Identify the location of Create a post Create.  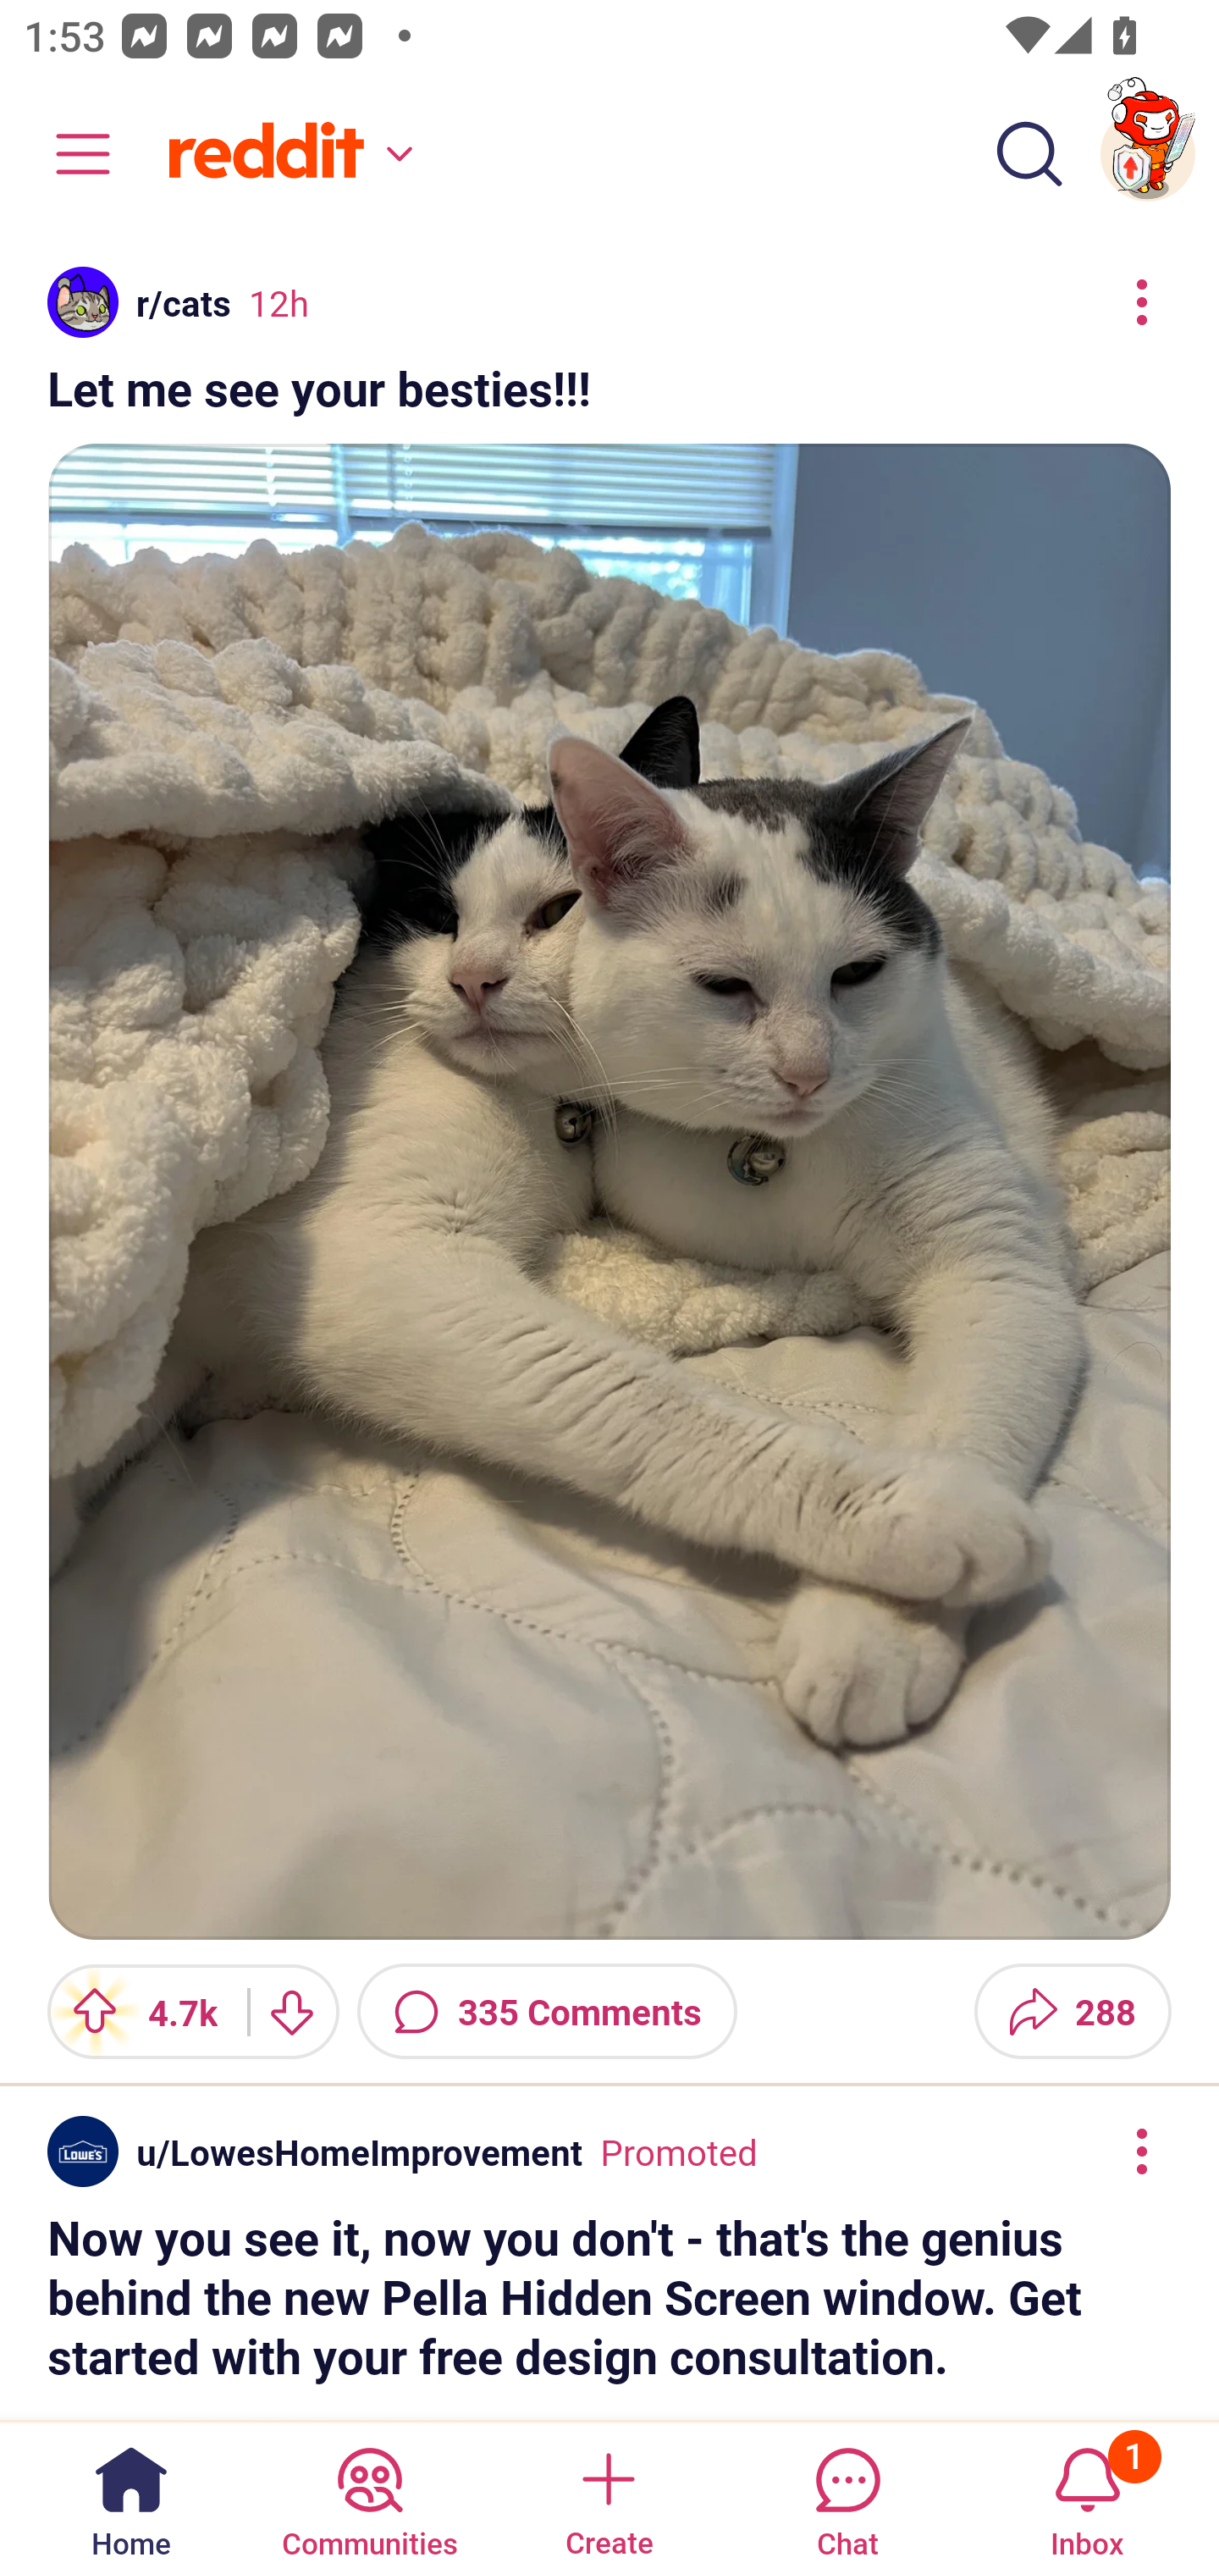
(608, 2496).